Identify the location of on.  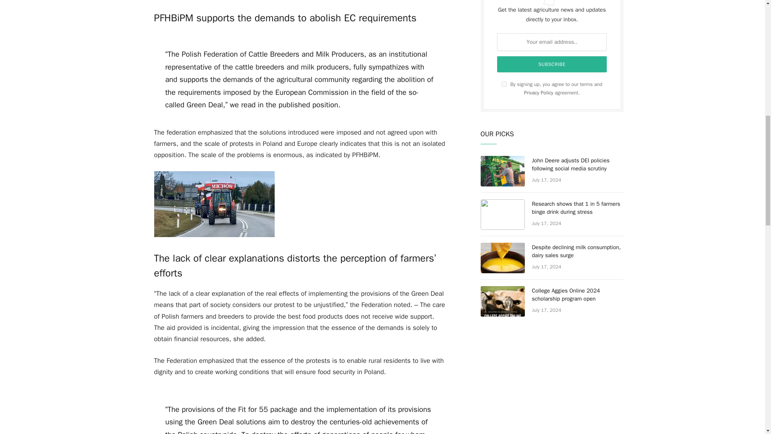
(504, 84).